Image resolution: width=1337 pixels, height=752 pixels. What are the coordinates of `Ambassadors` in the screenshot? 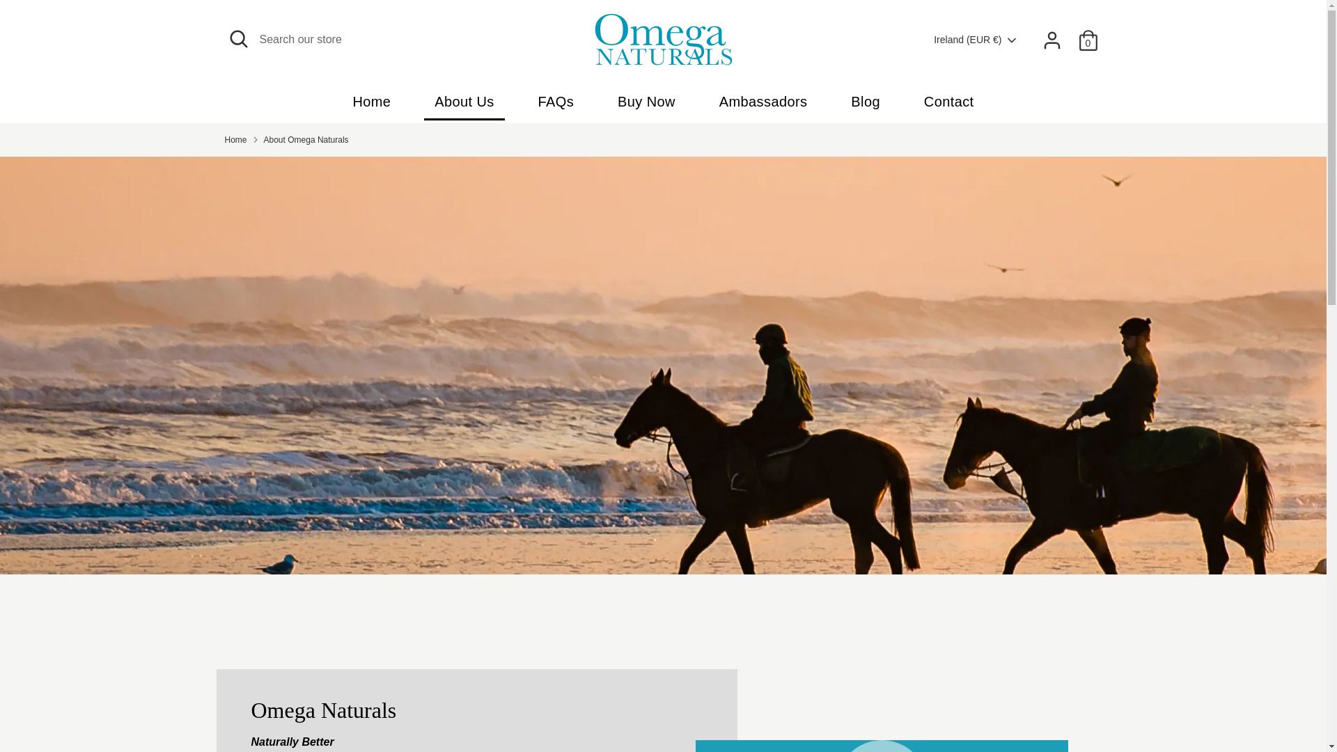 It's located at (763, 105).